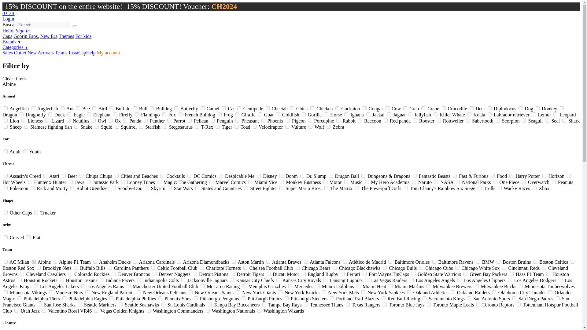  Describe the element at coordinates (6, 108) in the screenshot. I see `on` at that location.